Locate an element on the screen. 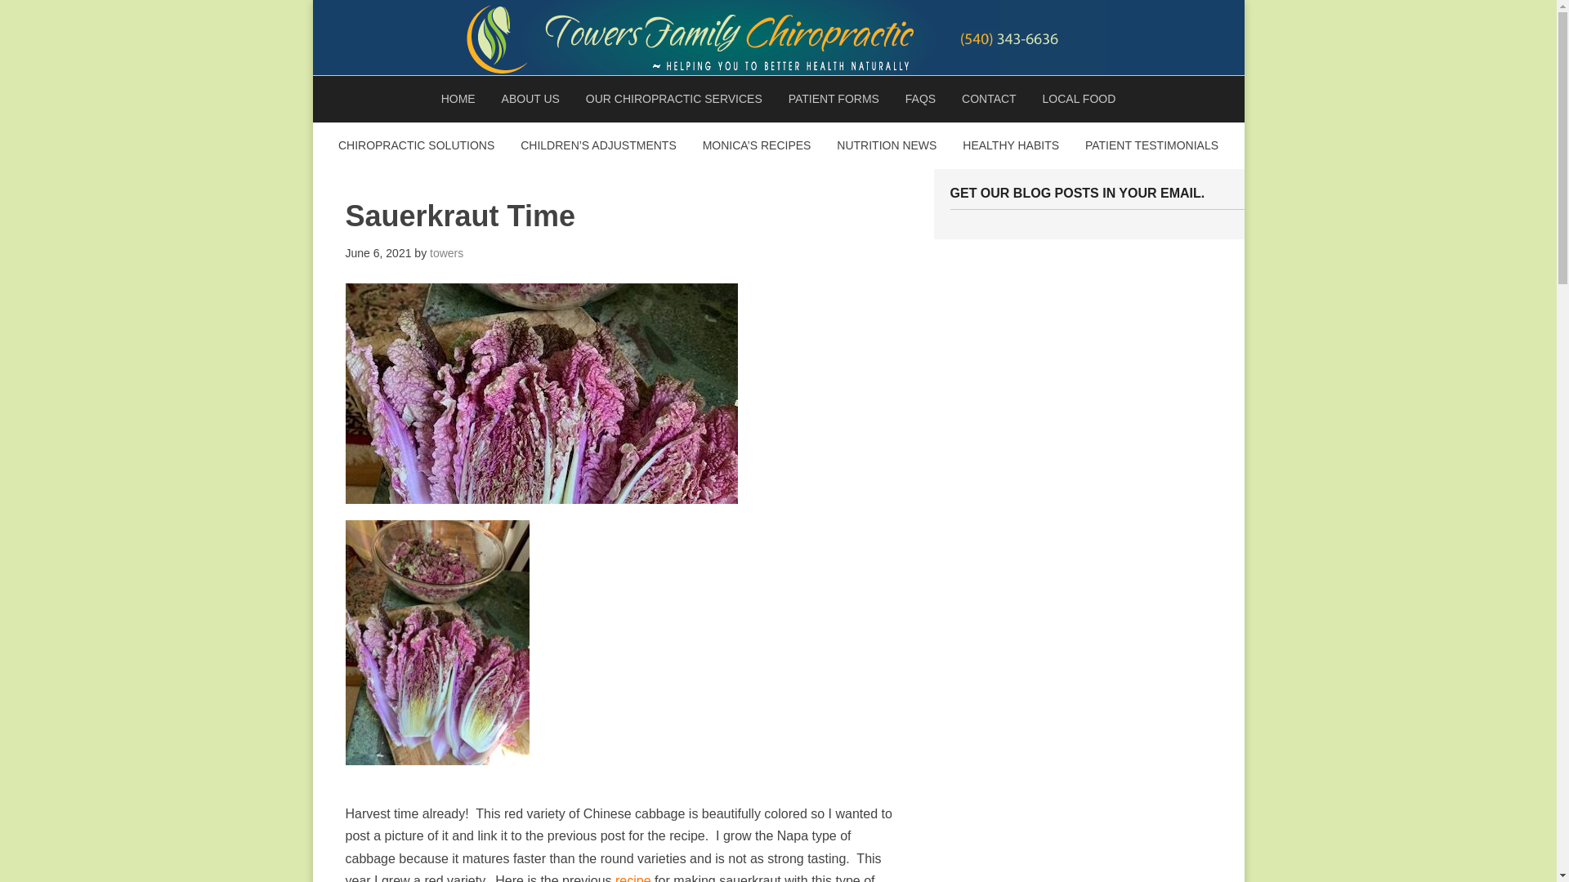 Image resolution: width=1569 pixels, height=882 pixels. TOWERS FAMILY CHIROPRACTOR is located at coordinates (778, 38).